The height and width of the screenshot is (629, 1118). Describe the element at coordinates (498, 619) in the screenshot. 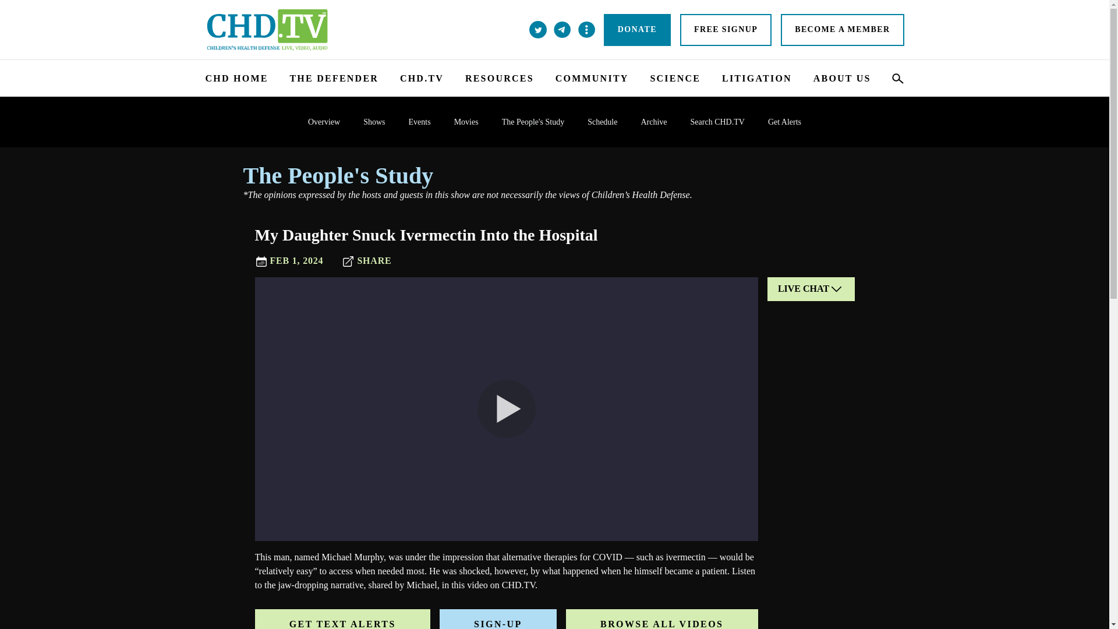

I see `SIGN-UP` at that location.